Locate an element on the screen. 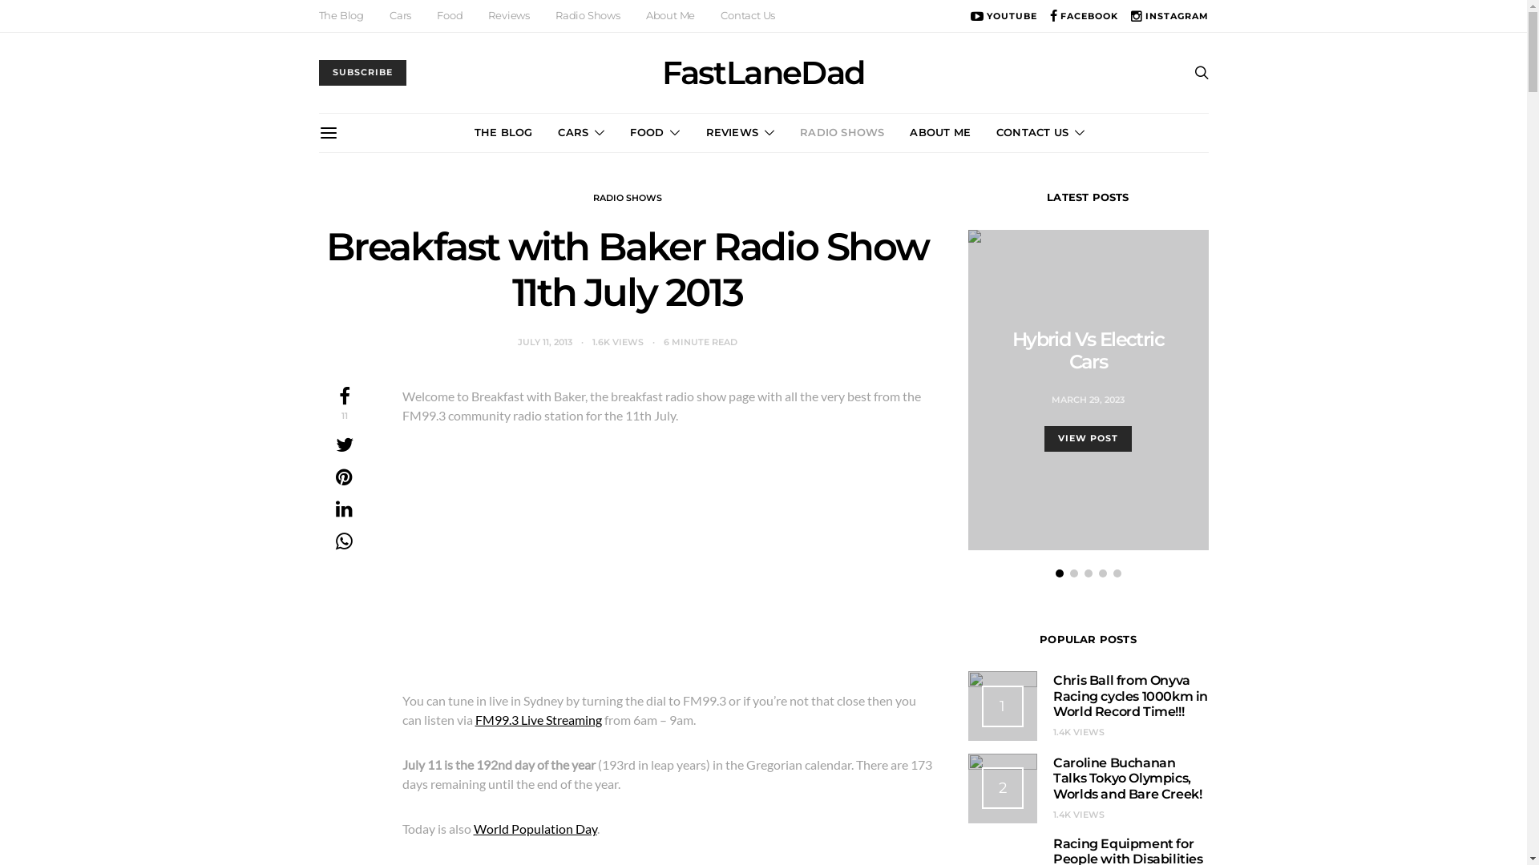 The image size is (1539, 865). RADIO SHOWS is located at coordinates (628, 198).